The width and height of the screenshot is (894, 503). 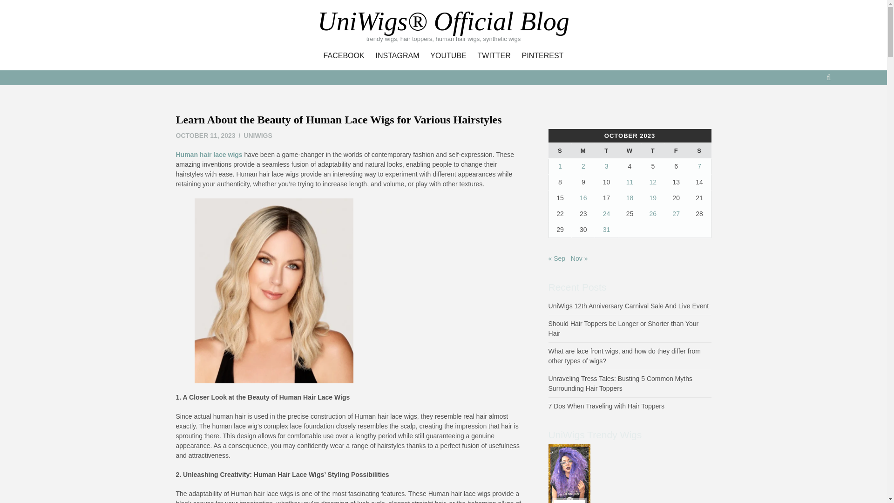 What do you see at coordinates (397, 56) in the screenshot?
I see `INSTAGRAM` at bounding box center [397, 56].